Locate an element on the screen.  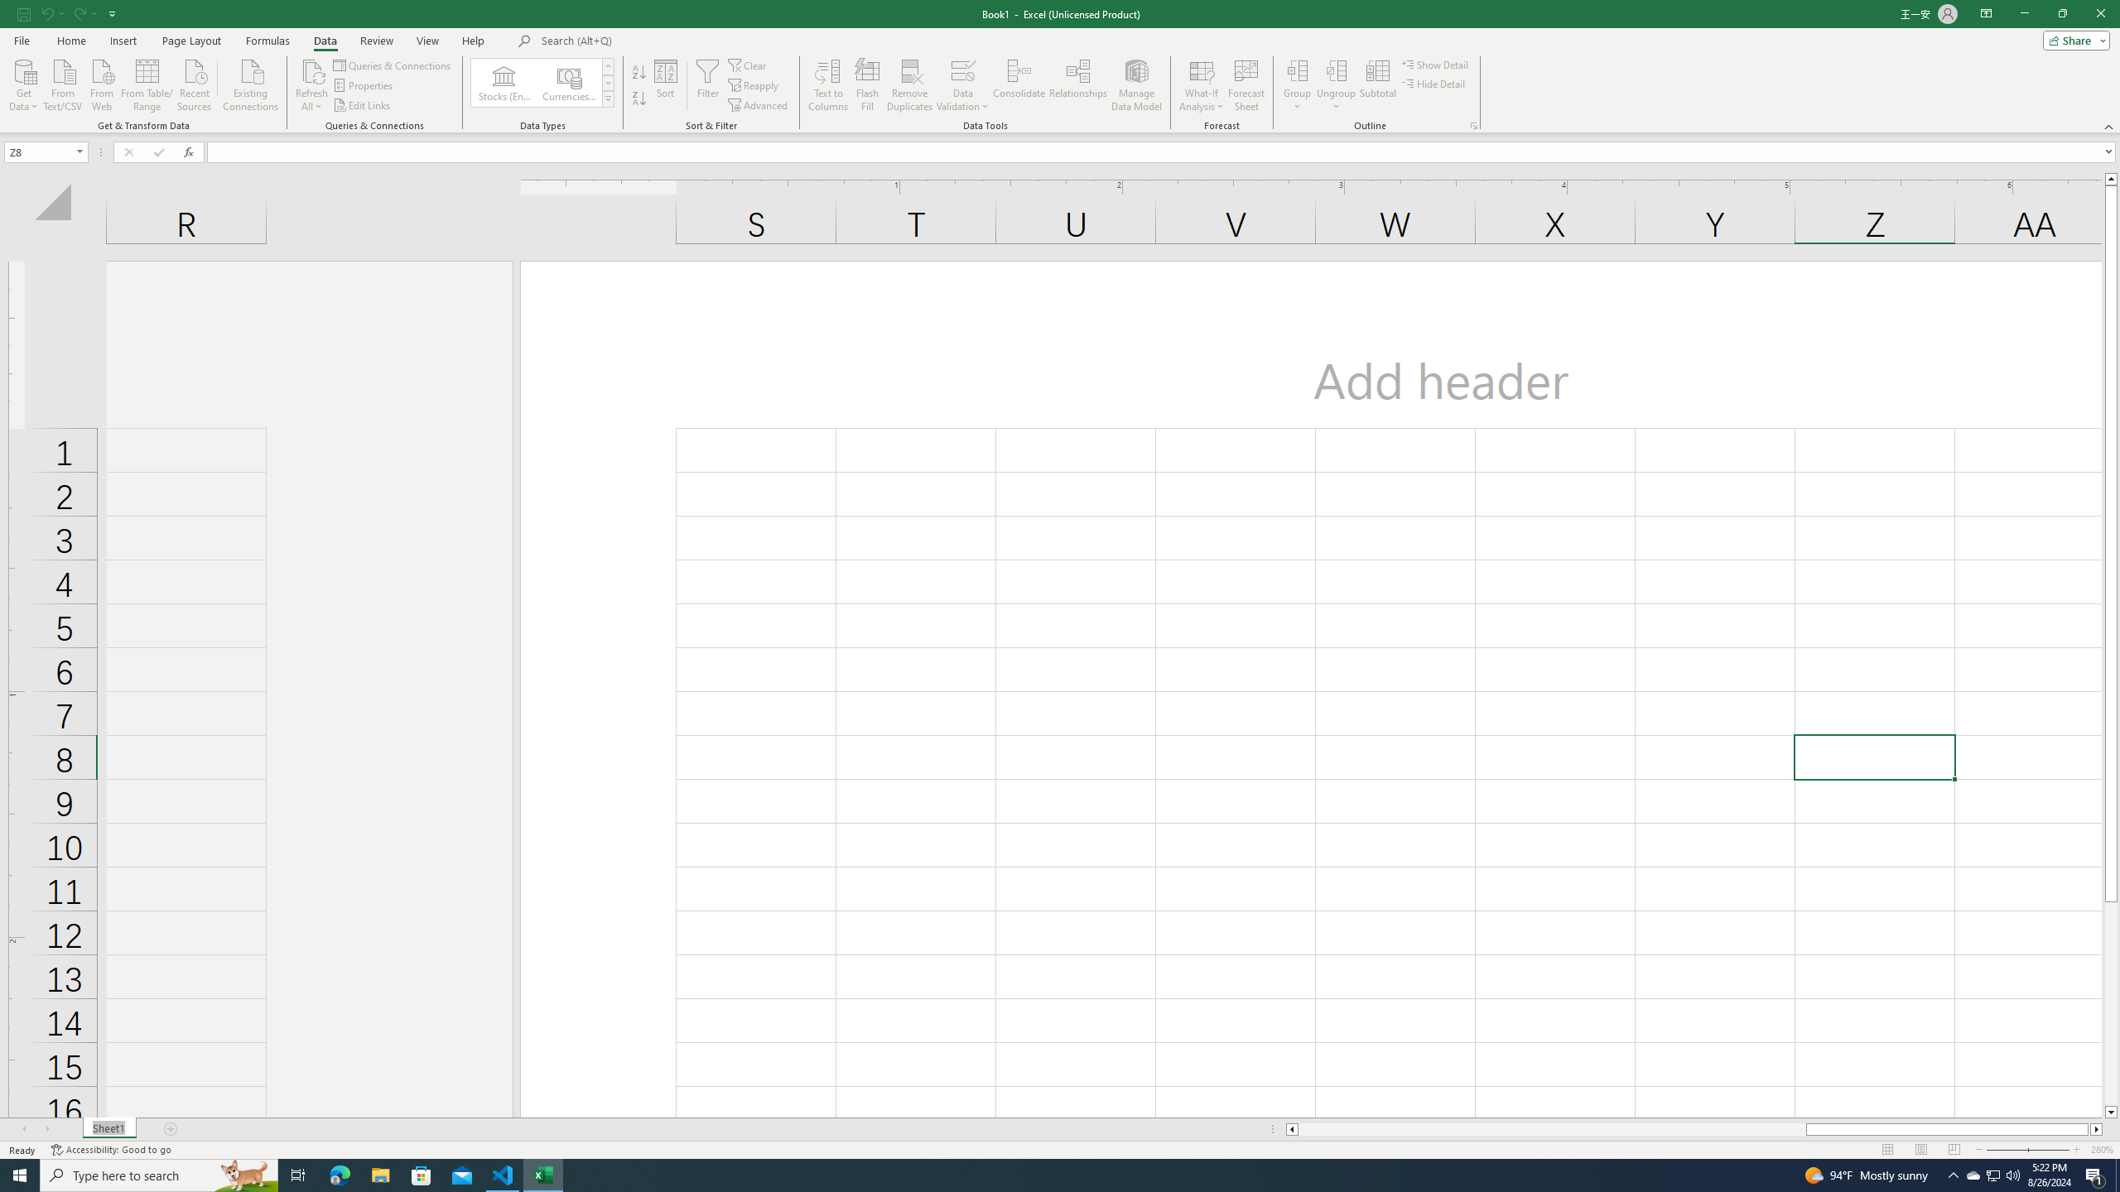
Flash Fill is located at coordinates (868, 85).